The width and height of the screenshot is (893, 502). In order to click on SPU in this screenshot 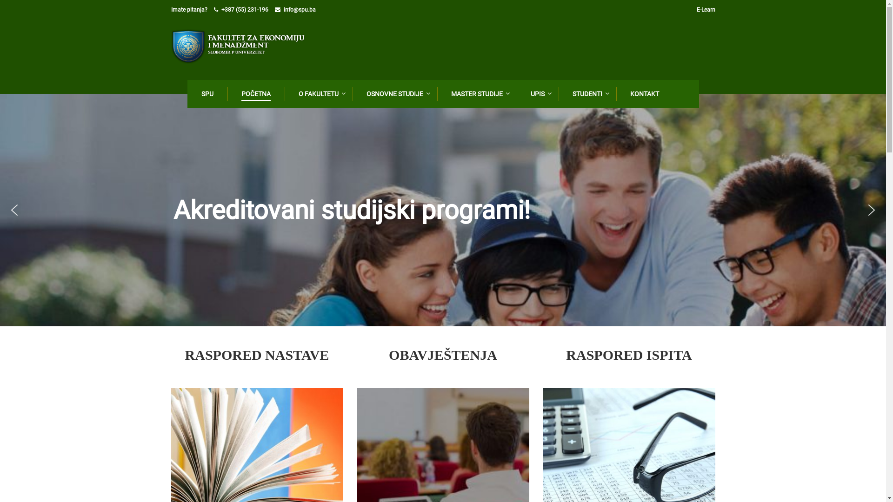, I will do `click(206, 94)`.